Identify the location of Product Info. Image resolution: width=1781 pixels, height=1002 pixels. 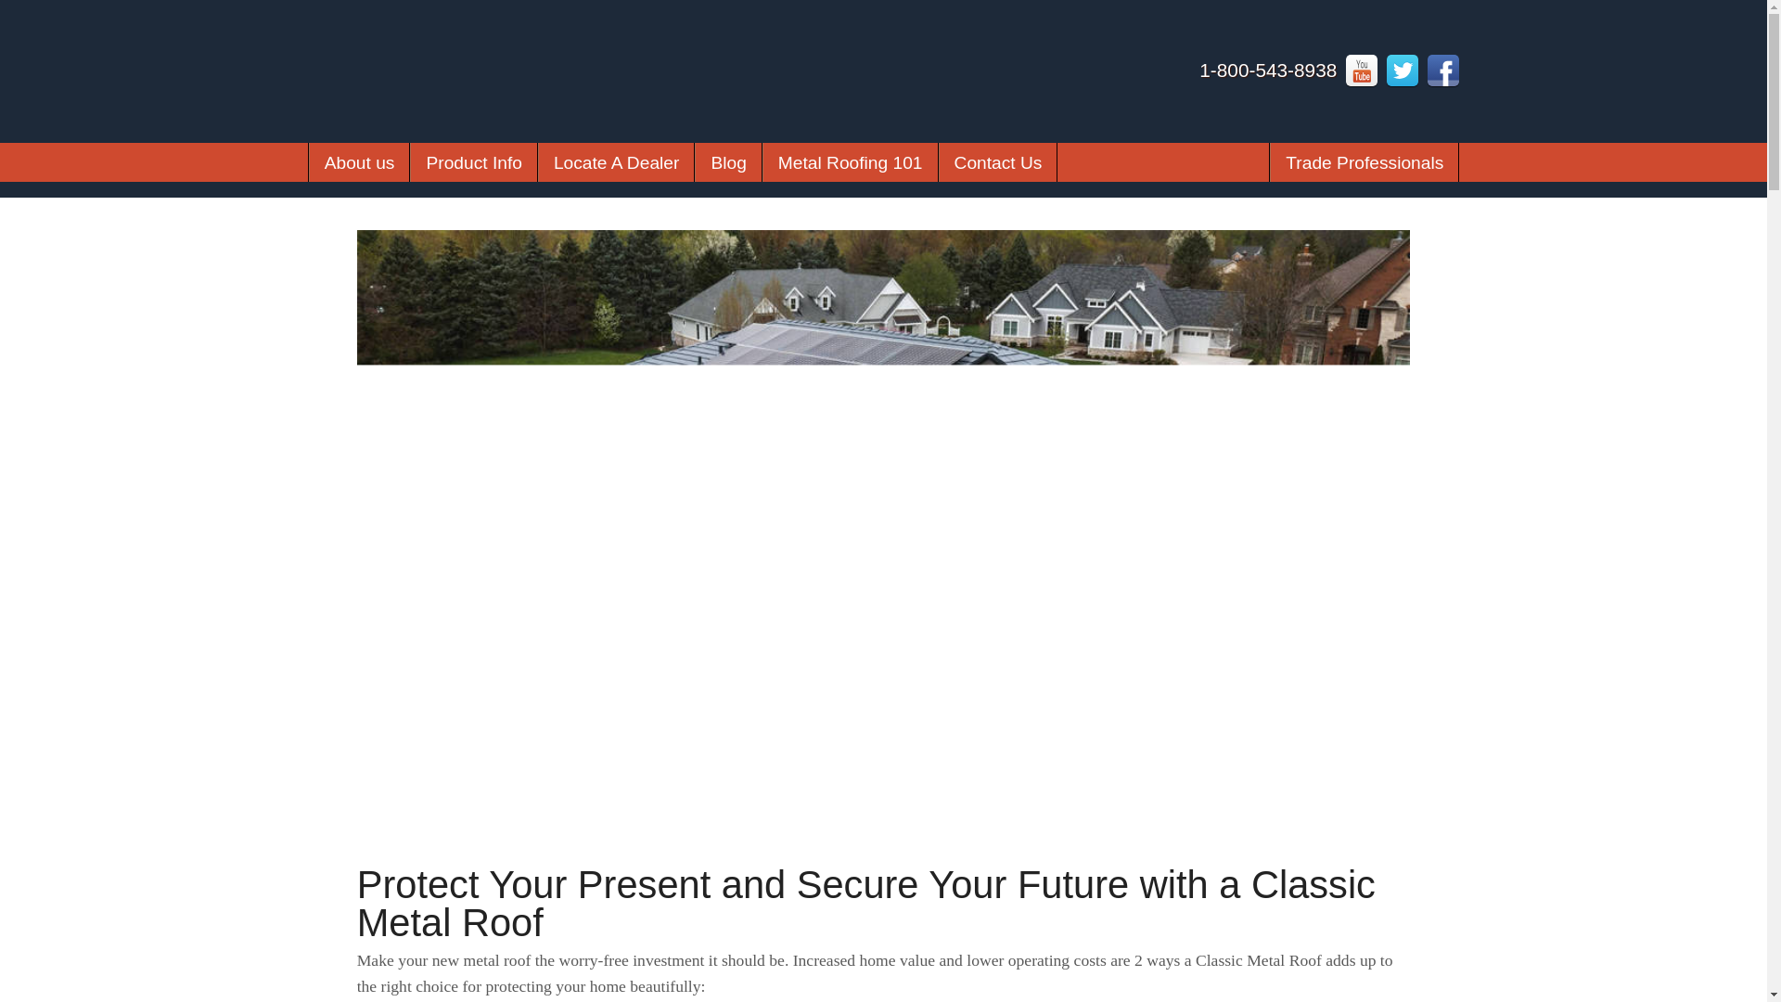
(473, 161).